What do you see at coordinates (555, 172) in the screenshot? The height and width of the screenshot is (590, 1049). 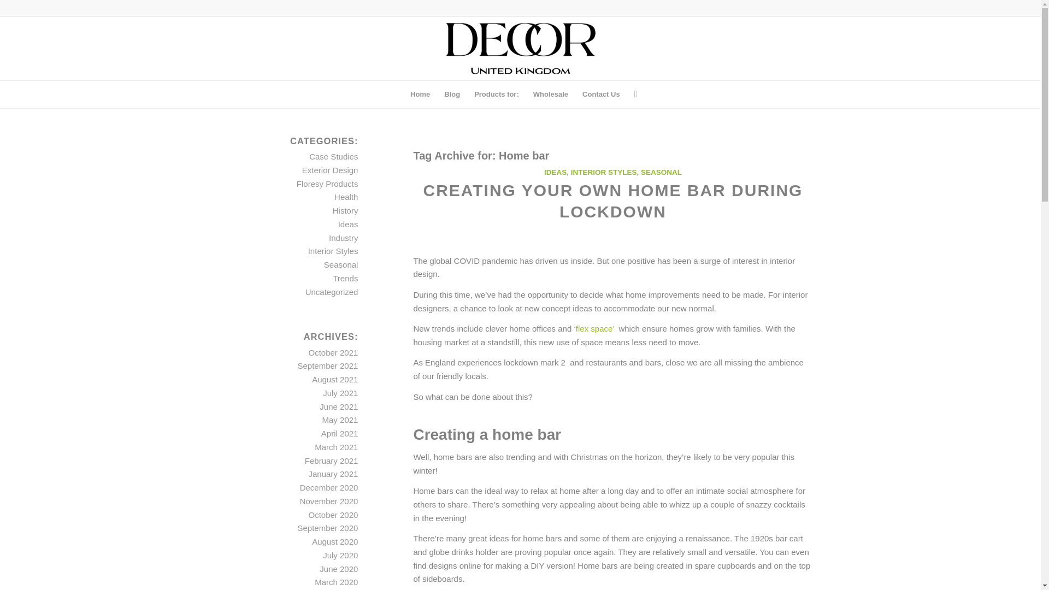 I see `IDEAS` at bounding box center [555, 172].